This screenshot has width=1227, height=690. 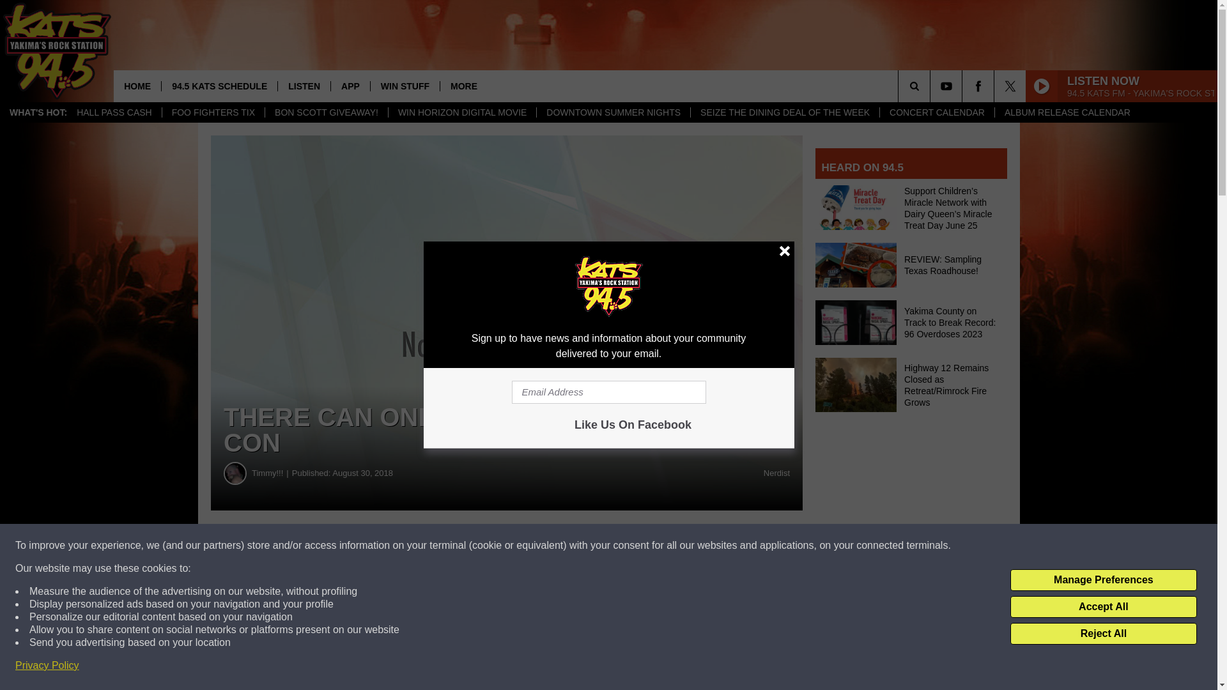 What do you see at coordinates (1067, 112) in the screenshot?
I see `ALBUM RELEASE CALENDAR` at bounding box center [1067, 112].